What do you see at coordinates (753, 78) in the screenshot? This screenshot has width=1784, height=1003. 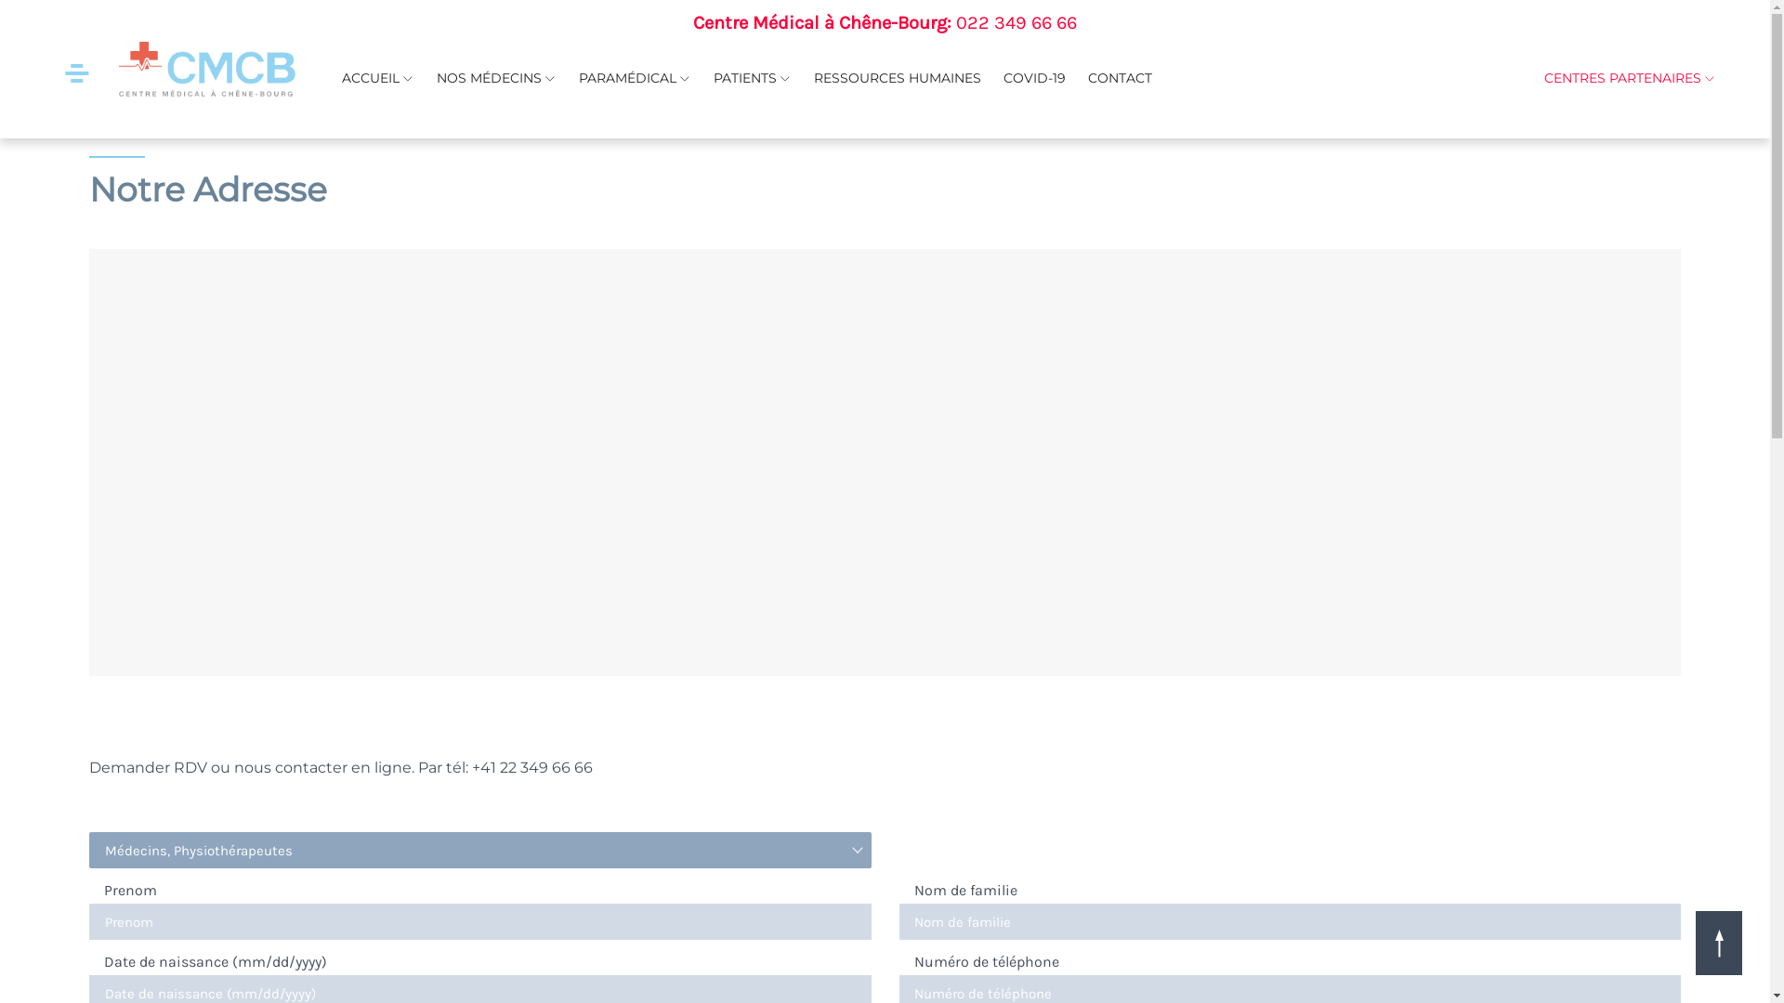 I see `PATIENTS` at bounding box center [753, 78].